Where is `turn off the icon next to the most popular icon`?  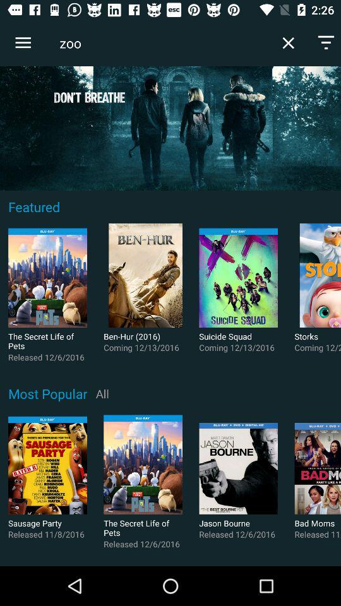 turn off the icon next to the most popular icon is located at coordinates (102, 393).